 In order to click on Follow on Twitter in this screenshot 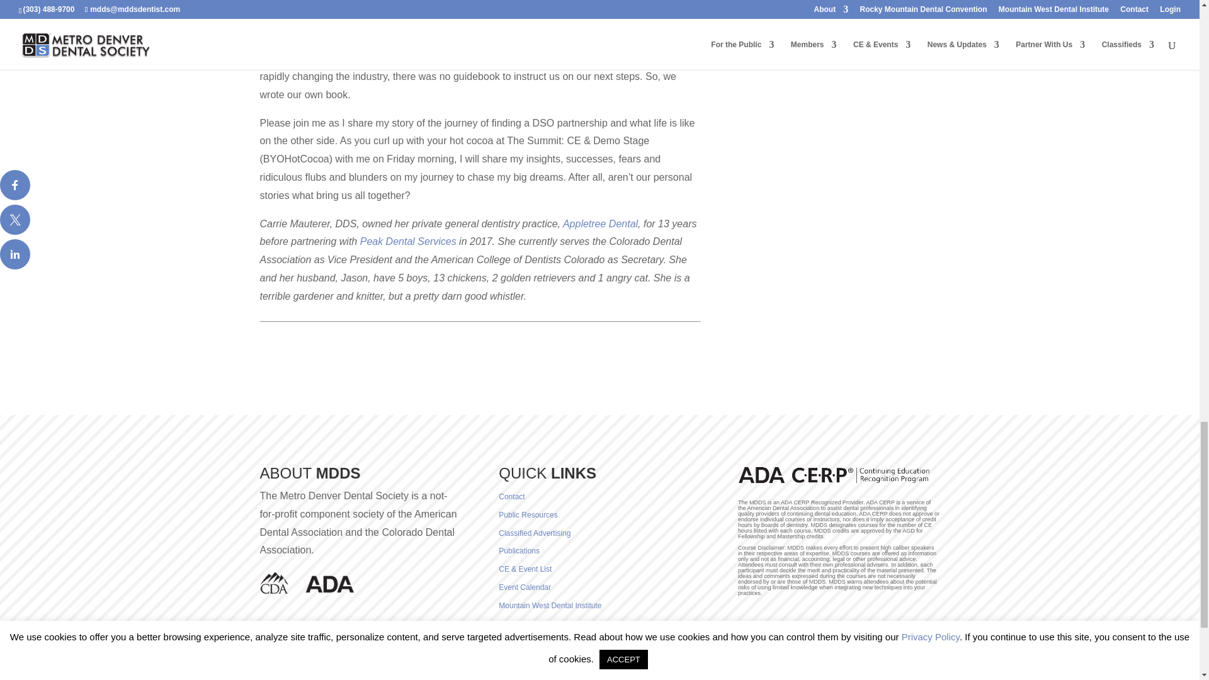, I will do `click(305, 632)`.